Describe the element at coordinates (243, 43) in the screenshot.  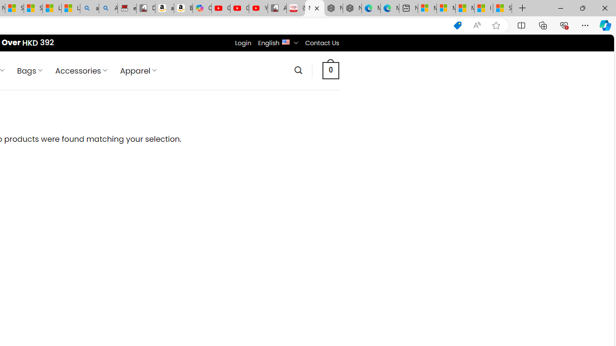
I see `Login` at that location.